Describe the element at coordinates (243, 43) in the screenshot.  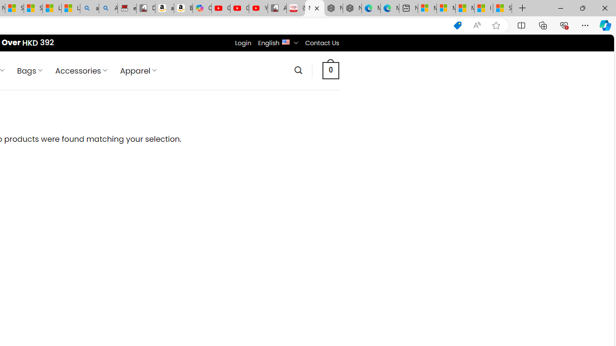
I see `Login` at that location.